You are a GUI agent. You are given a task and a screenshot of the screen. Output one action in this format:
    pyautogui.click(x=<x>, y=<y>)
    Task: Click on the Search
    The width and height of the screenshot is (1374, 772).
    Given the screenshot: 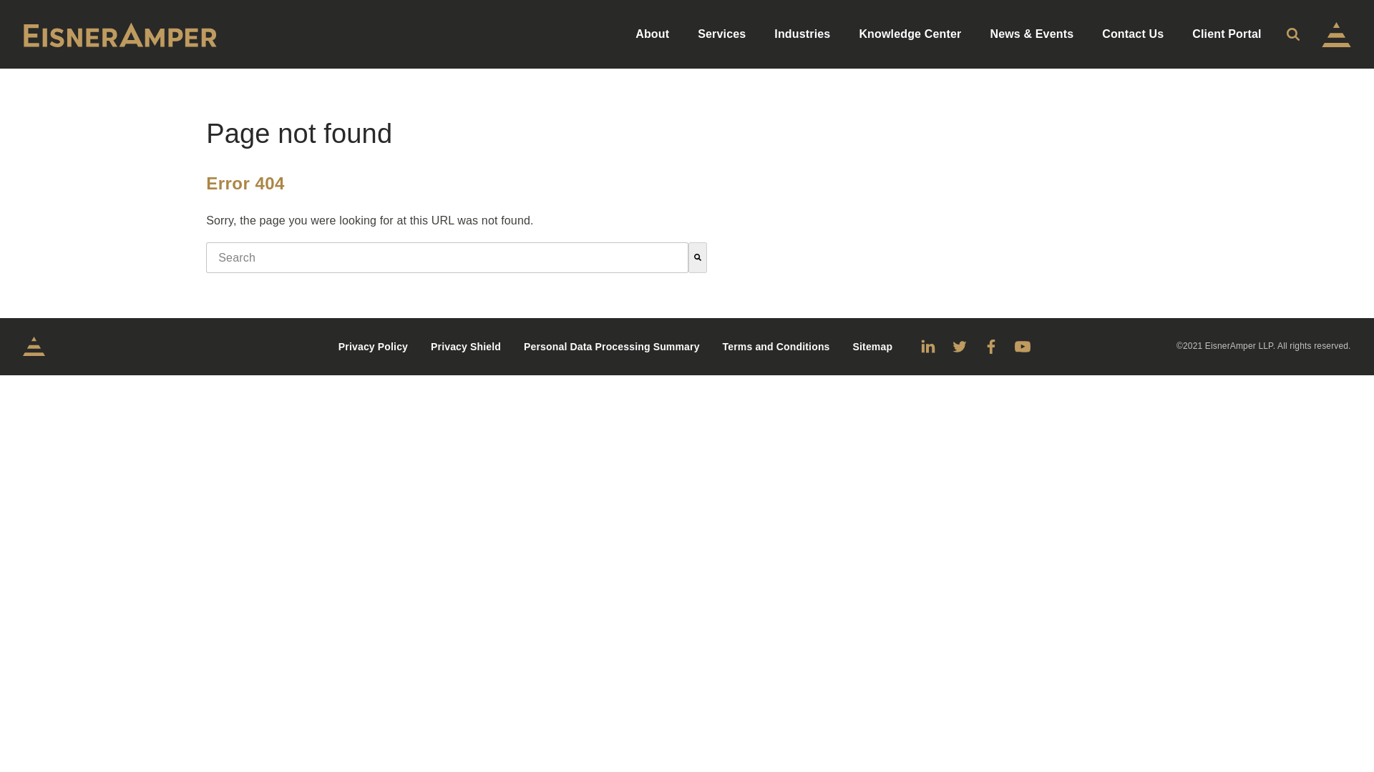 What is the action you would take?
    pyautogui.click(x=1293, y=34)
    